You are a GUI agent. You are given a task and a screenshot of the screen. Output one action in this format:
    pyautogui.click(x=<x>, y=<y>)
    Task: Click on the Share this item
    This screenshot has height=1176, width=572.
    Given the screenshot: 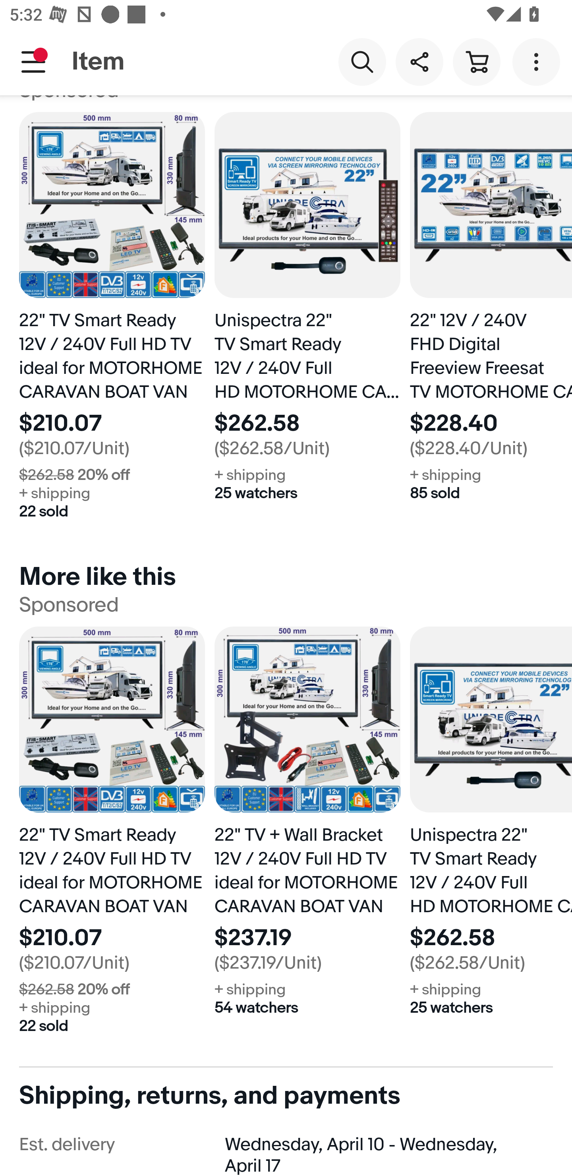 What is the action you would take?
    pyautogui.click(x=419, y=61)
    